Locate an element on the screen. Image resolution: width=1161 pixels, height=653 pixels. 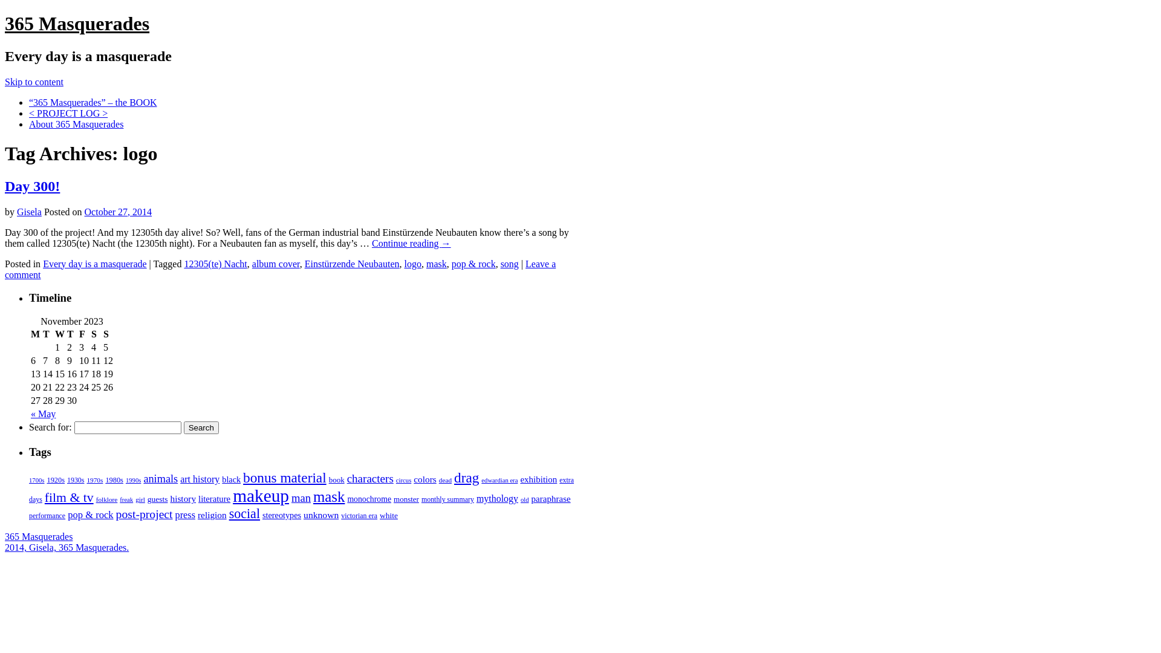
Search is located at coordinates (201, 428).